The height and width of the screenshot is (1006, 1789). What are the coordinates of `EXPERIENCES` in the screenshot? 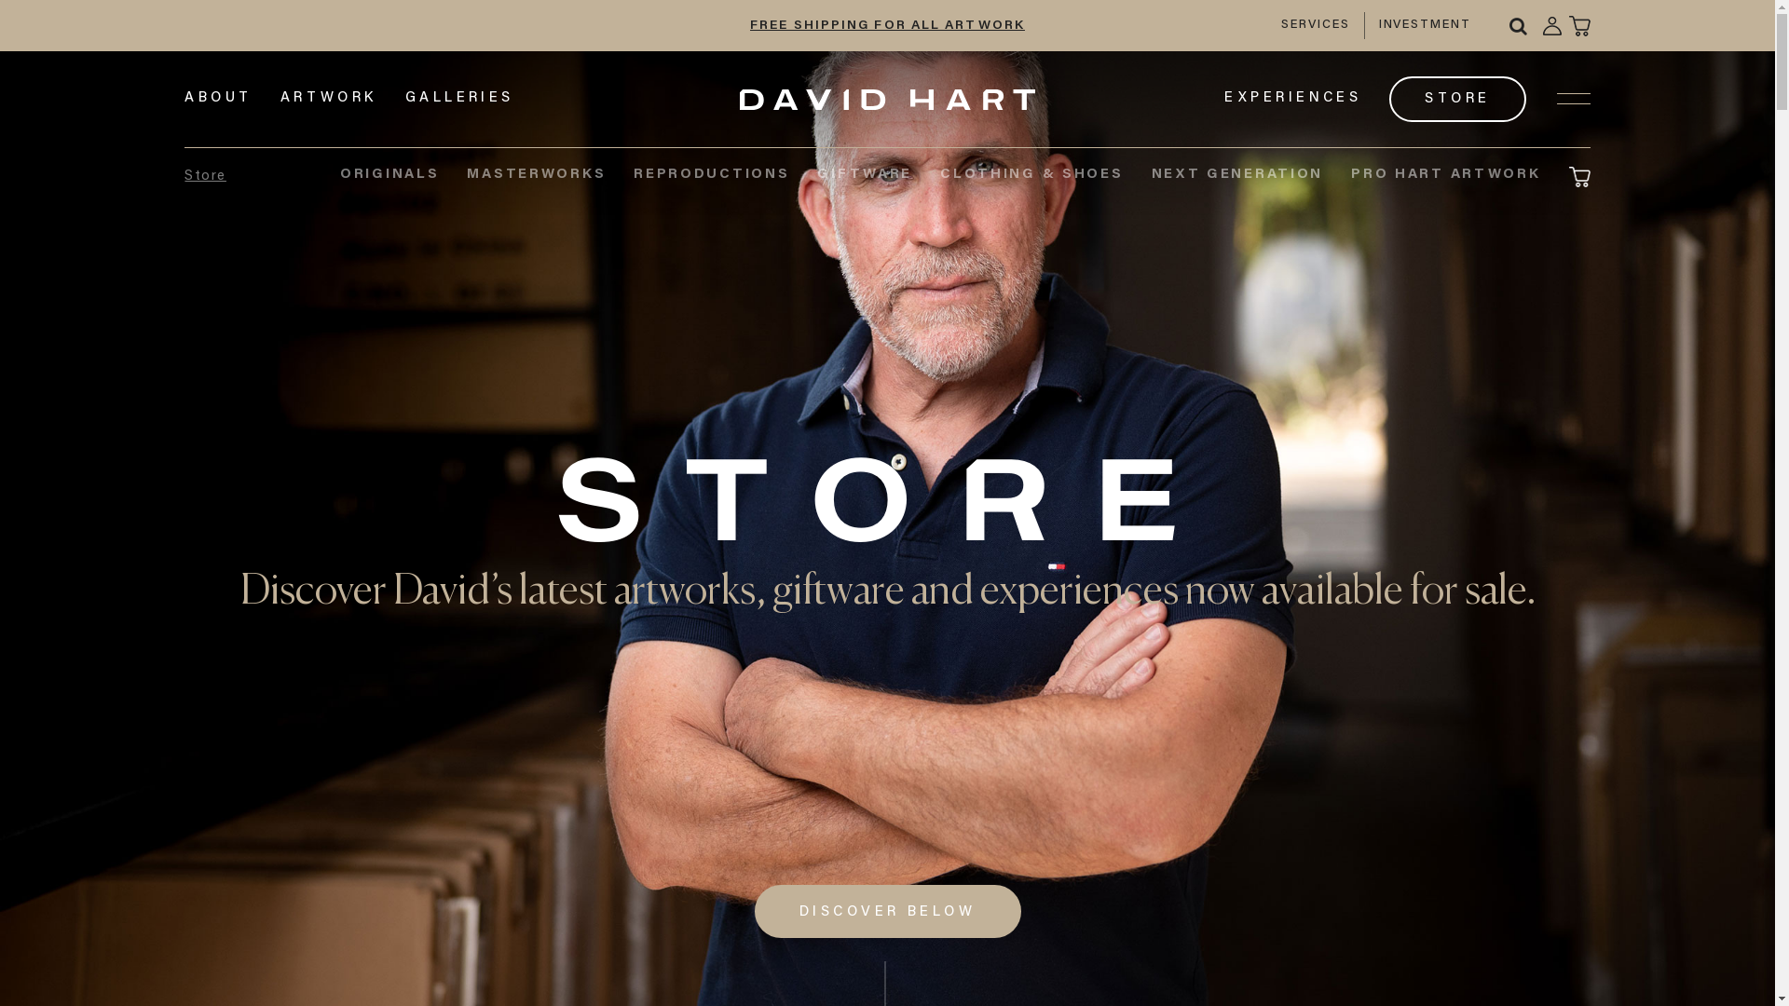 It's located at (1293, 99).